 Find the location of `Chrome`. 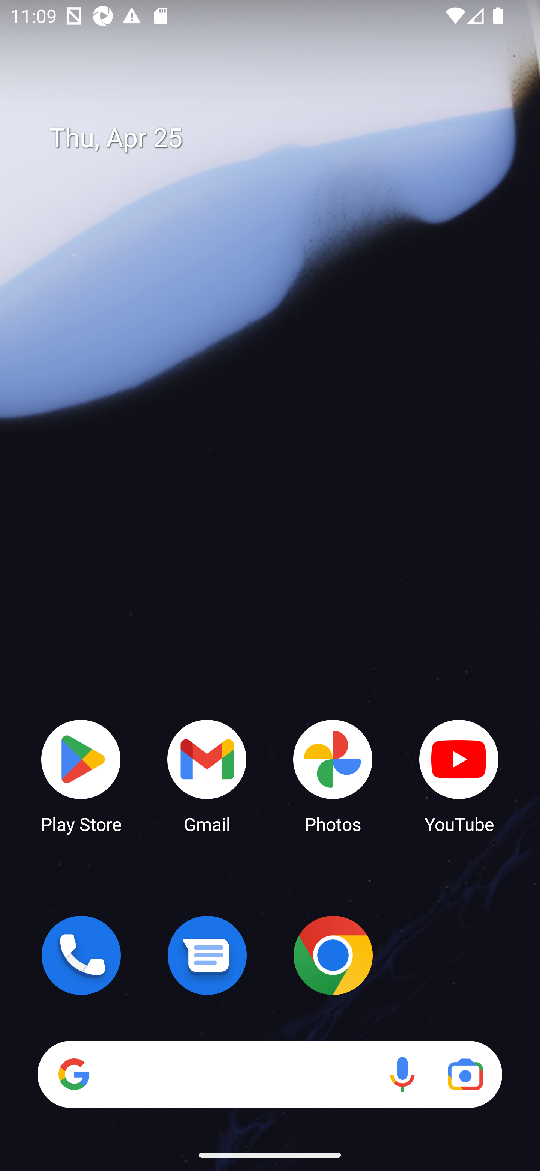

Chrome is located at coordinates (333, 955).